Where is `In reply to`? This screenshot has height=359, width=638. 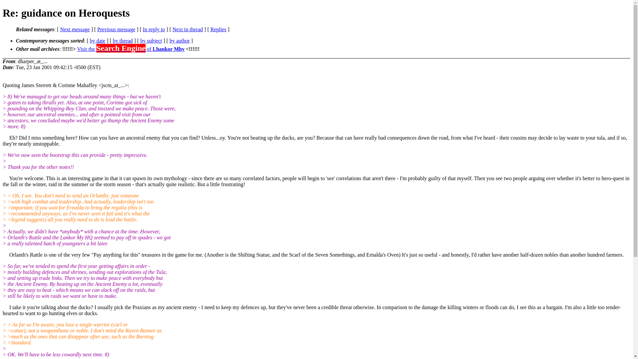
In reply to is located at coordinates (154, 29).